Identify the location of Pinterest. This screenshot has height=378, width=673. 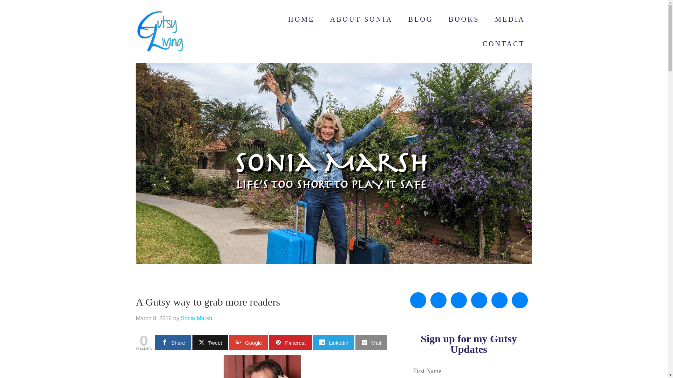
(291, 342).